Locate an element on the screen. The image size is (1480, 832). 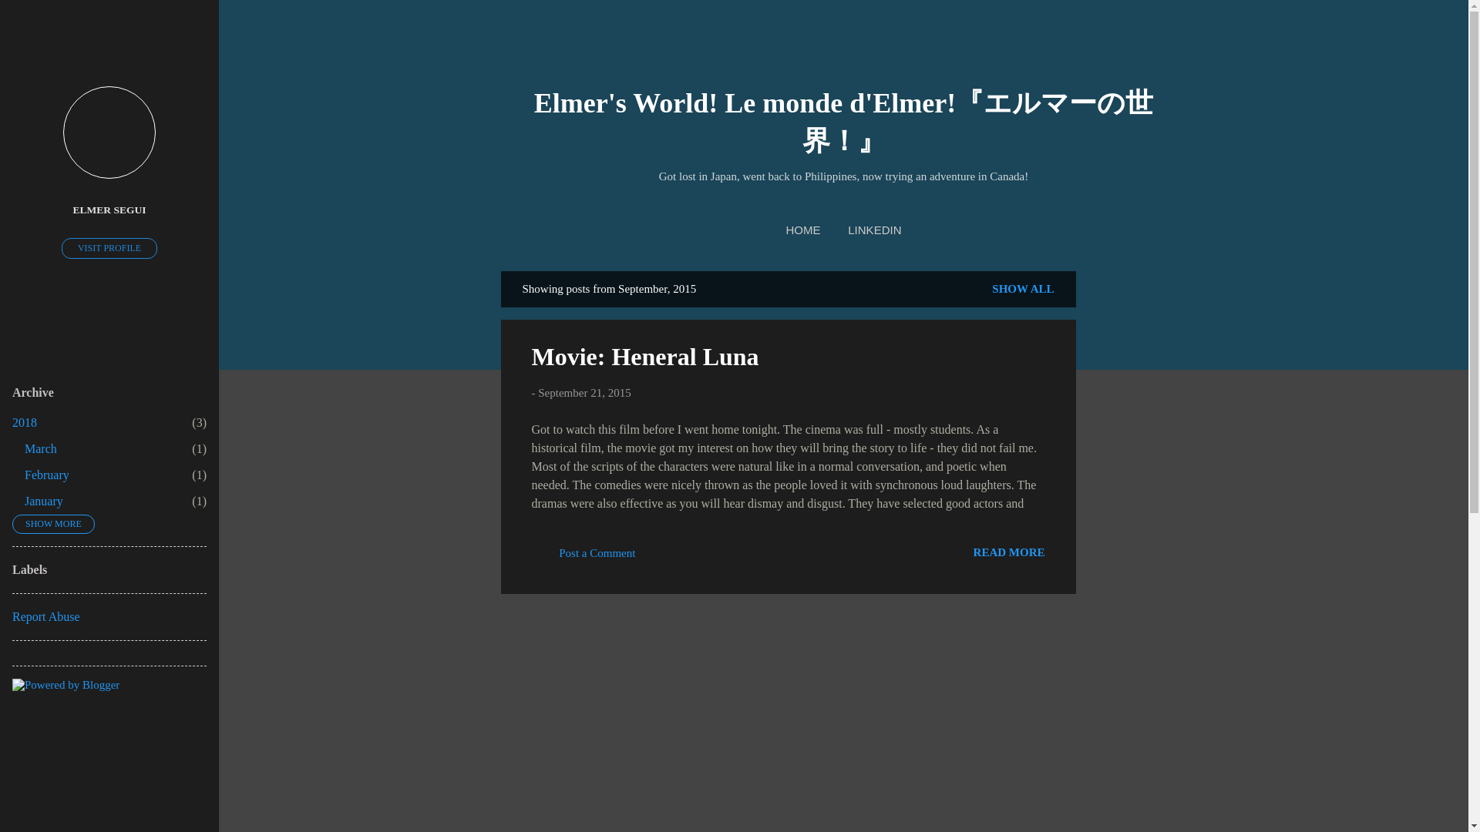
ELMER SEGUI is located at coordinates (584, 559).